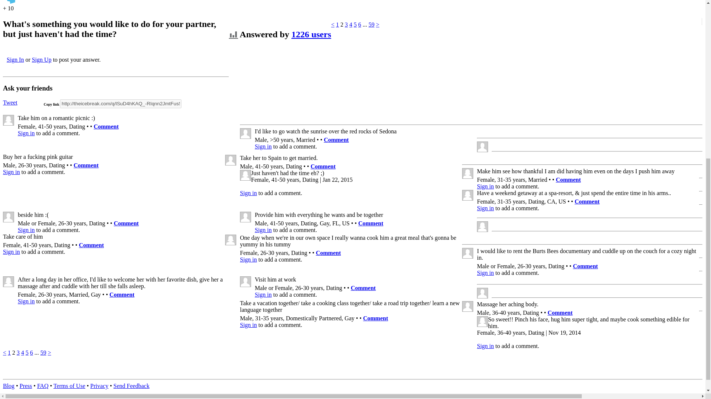  What do you see at coordinates (230, 160) in the screenshot?
I see `Male, 41-50 years, Dating` at bounding box center [230, 160].